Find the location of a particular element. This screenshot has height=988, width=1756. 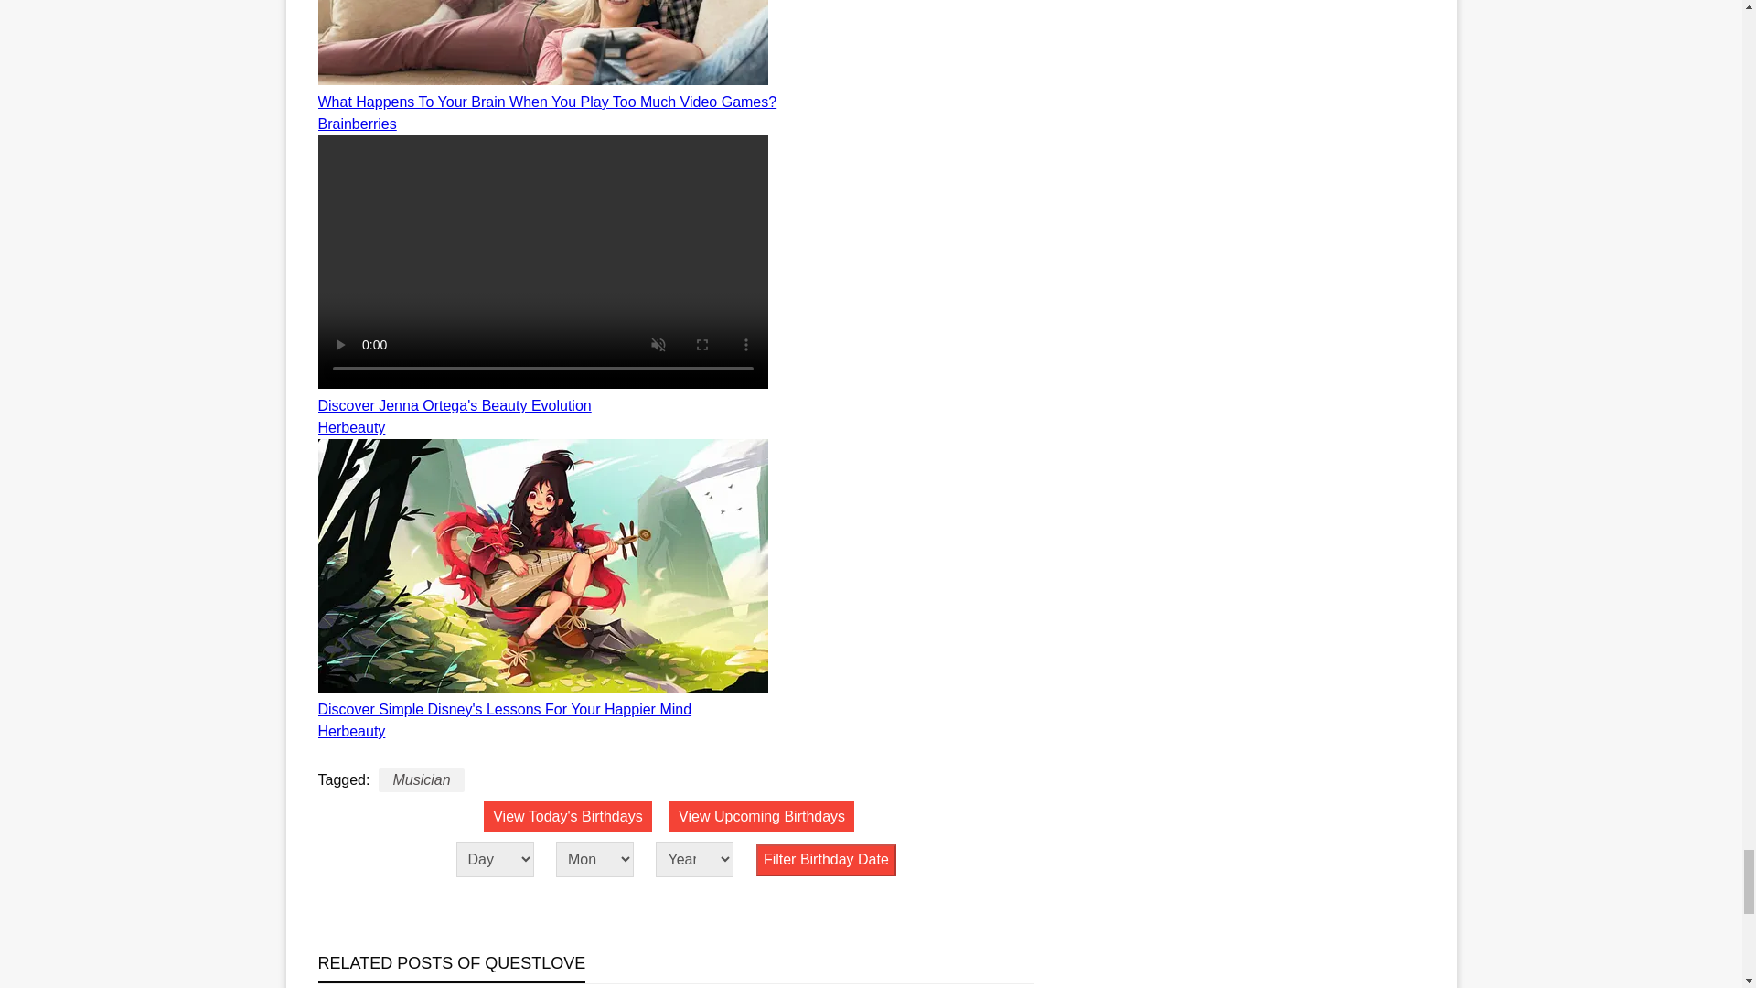

Filter Birthday Date is located at coordinates (826, 860).